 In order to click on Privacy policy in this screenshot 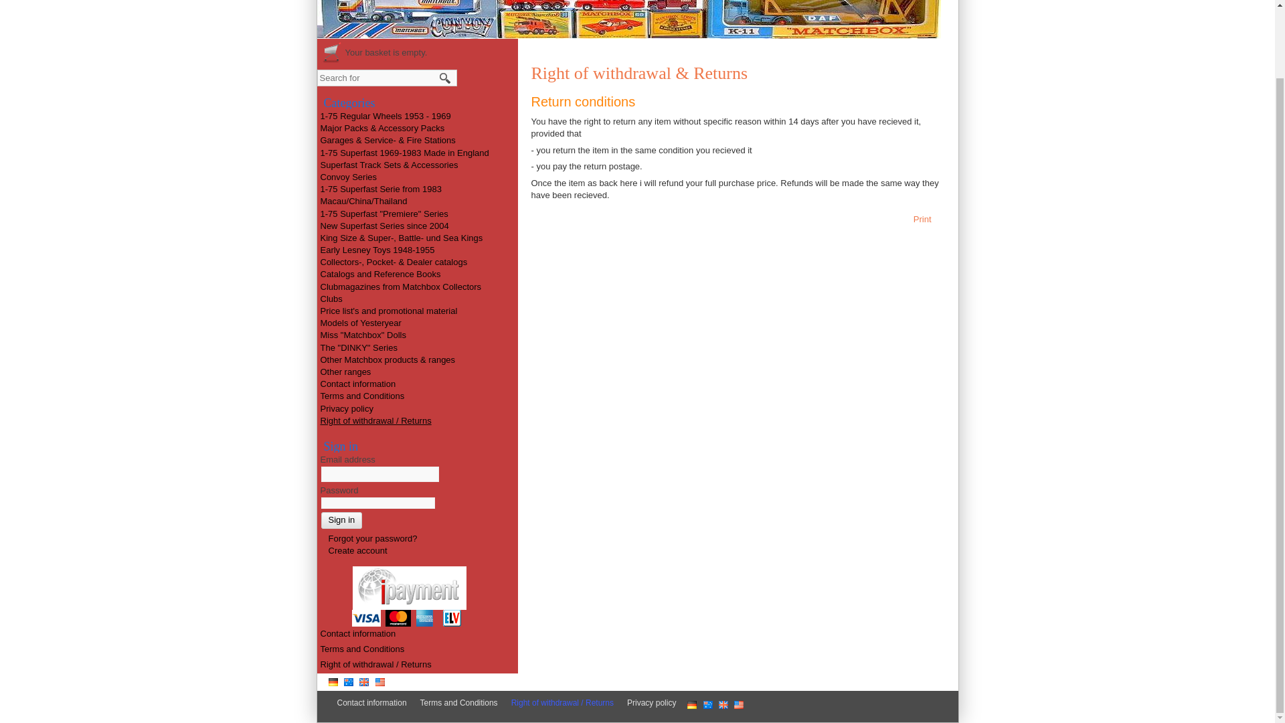, I will do `click(346, 407)`.